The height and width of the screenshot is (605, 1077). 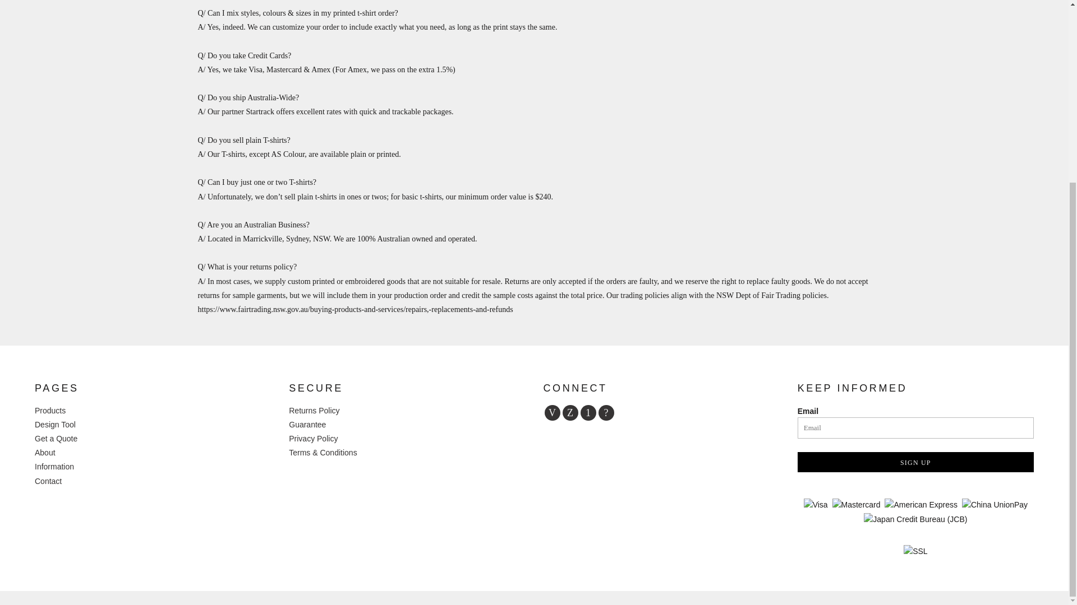 I want to click on Design Tool, so click(x=55, y=424).